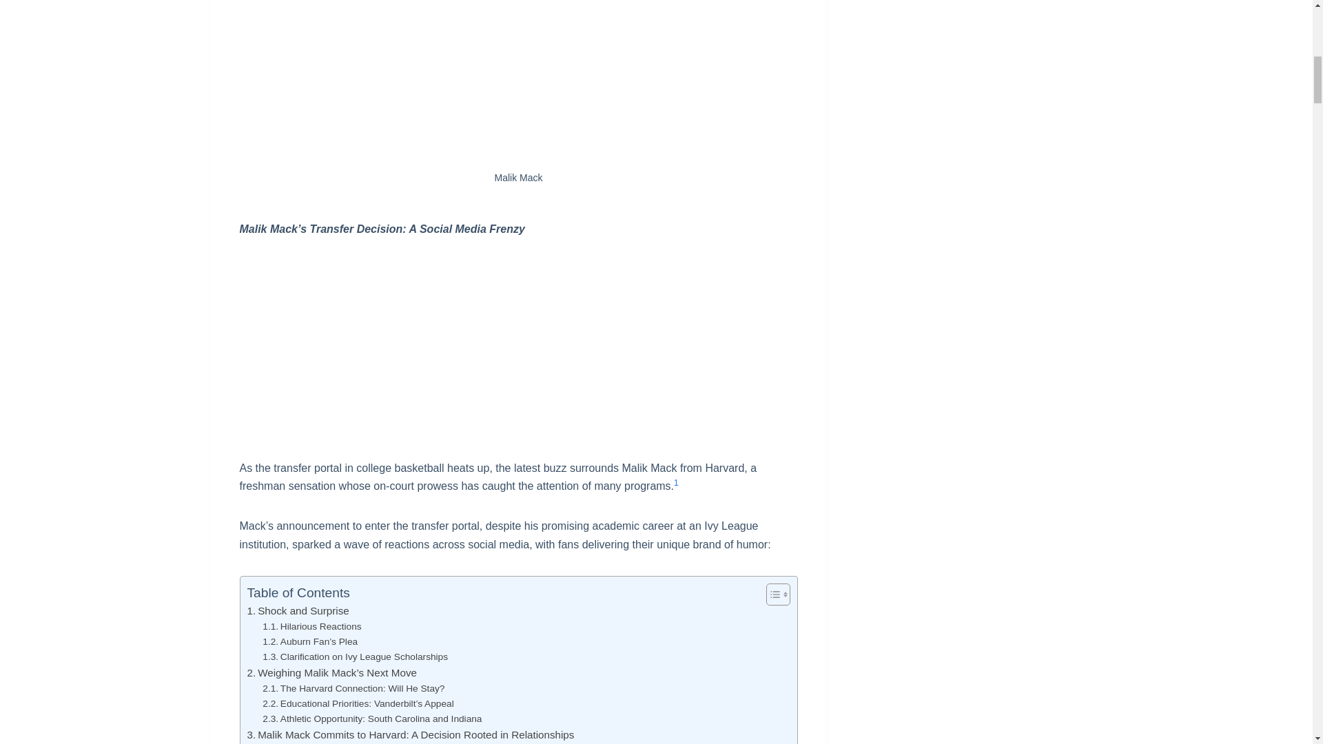 The height and width of the screenshot is (744, 1323). Describe the element at coordinates (353, 689) in the screenshot. I see `The Harvard Connection: Will He Stay?` at that location.